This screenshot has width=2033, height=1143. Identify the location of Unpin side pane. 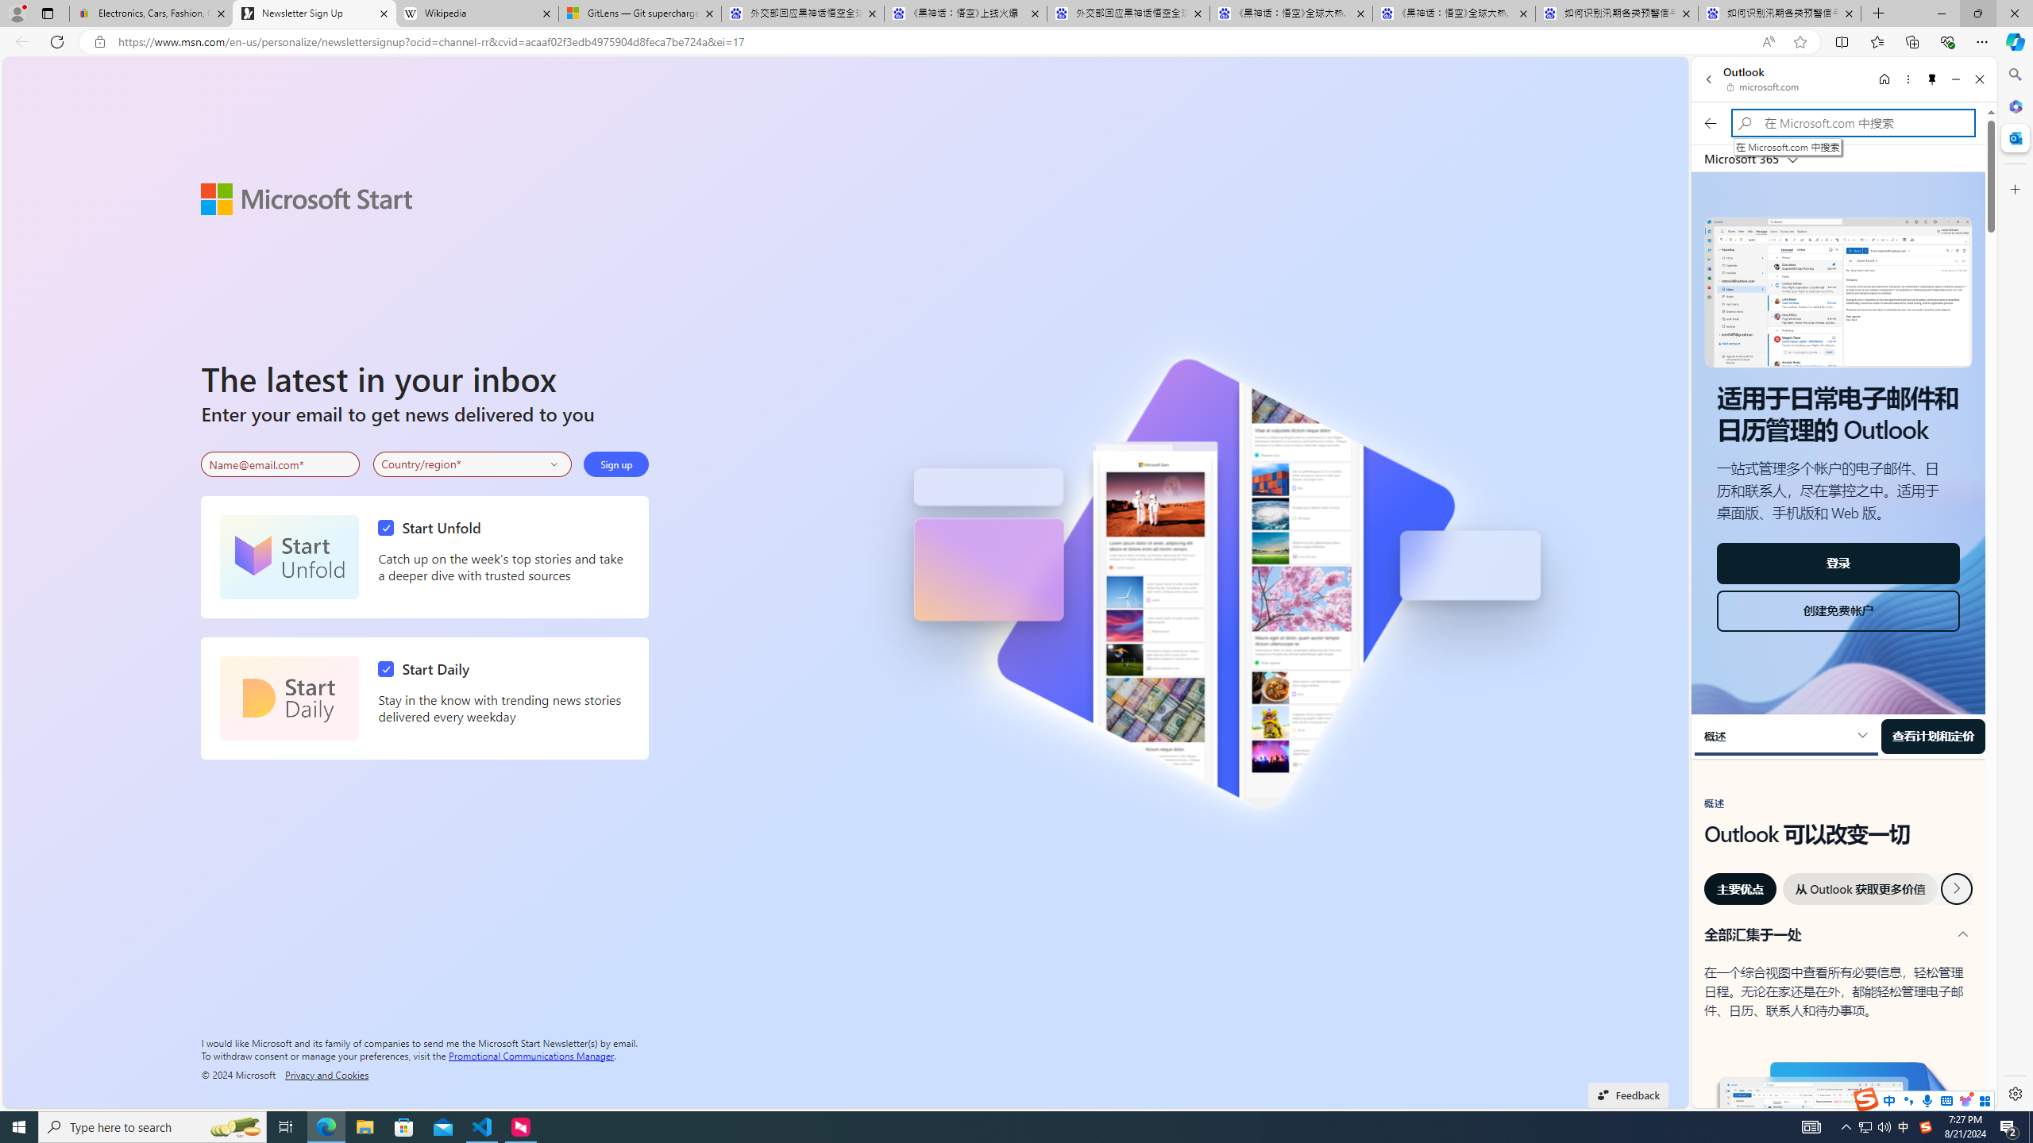
(1932, 79).